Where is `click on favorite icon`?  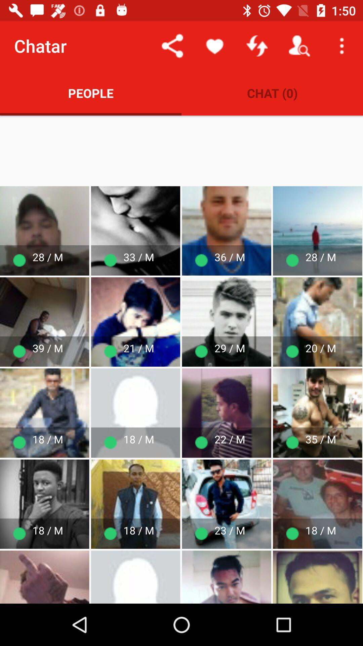 click on favorite icon is located at coordinates (214, 46).